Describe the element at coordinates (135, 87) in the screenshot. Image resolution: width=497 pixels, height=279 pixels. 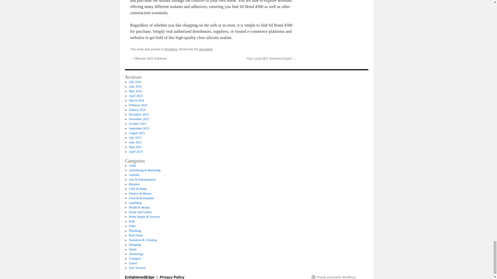
I see `June 2024` at that location.